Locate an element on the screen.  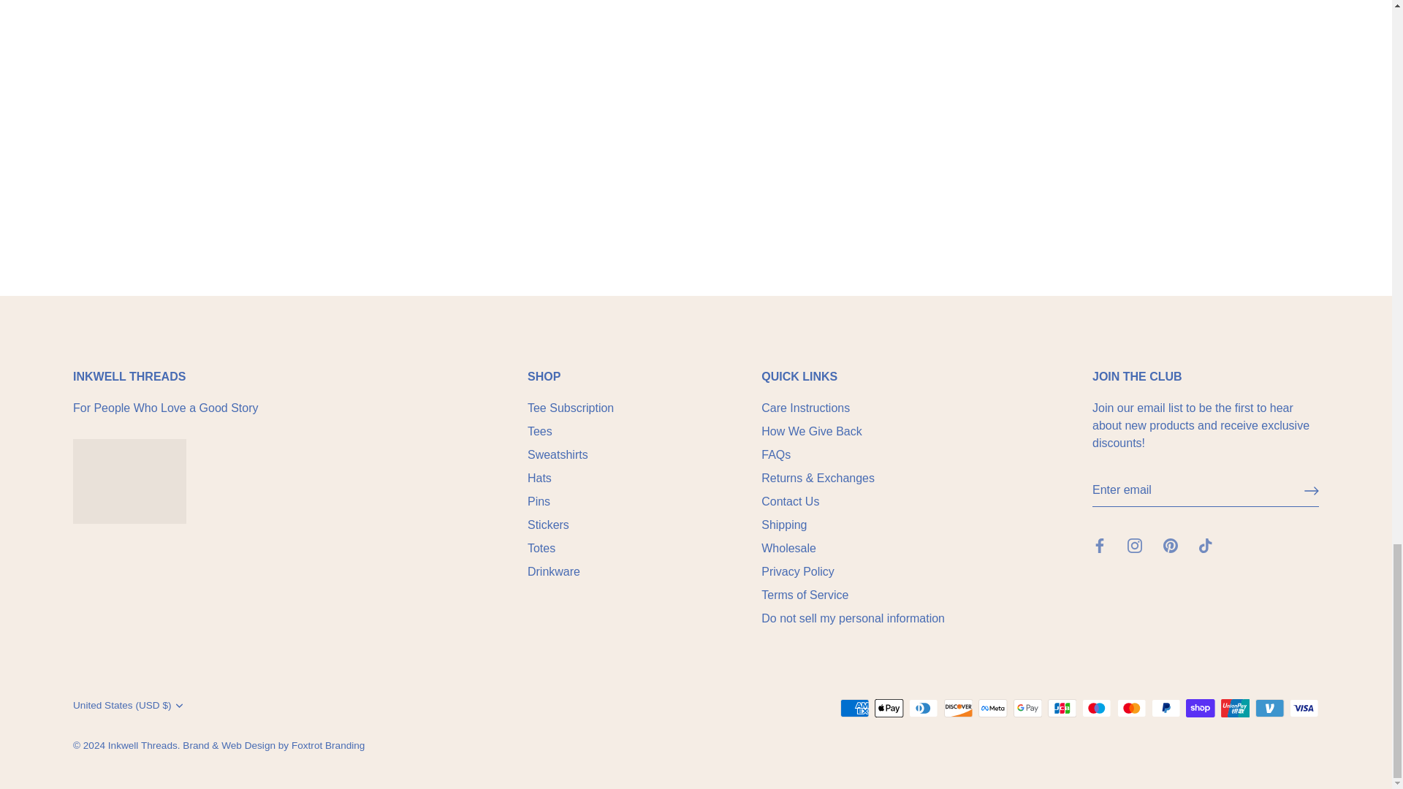
American Express is located at coordinates (855, 707).